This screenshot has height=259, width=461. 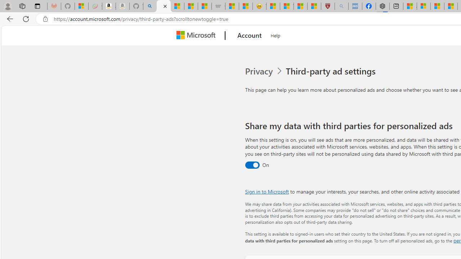 I want to click on Combat Siege, so click(x=218, y=6).